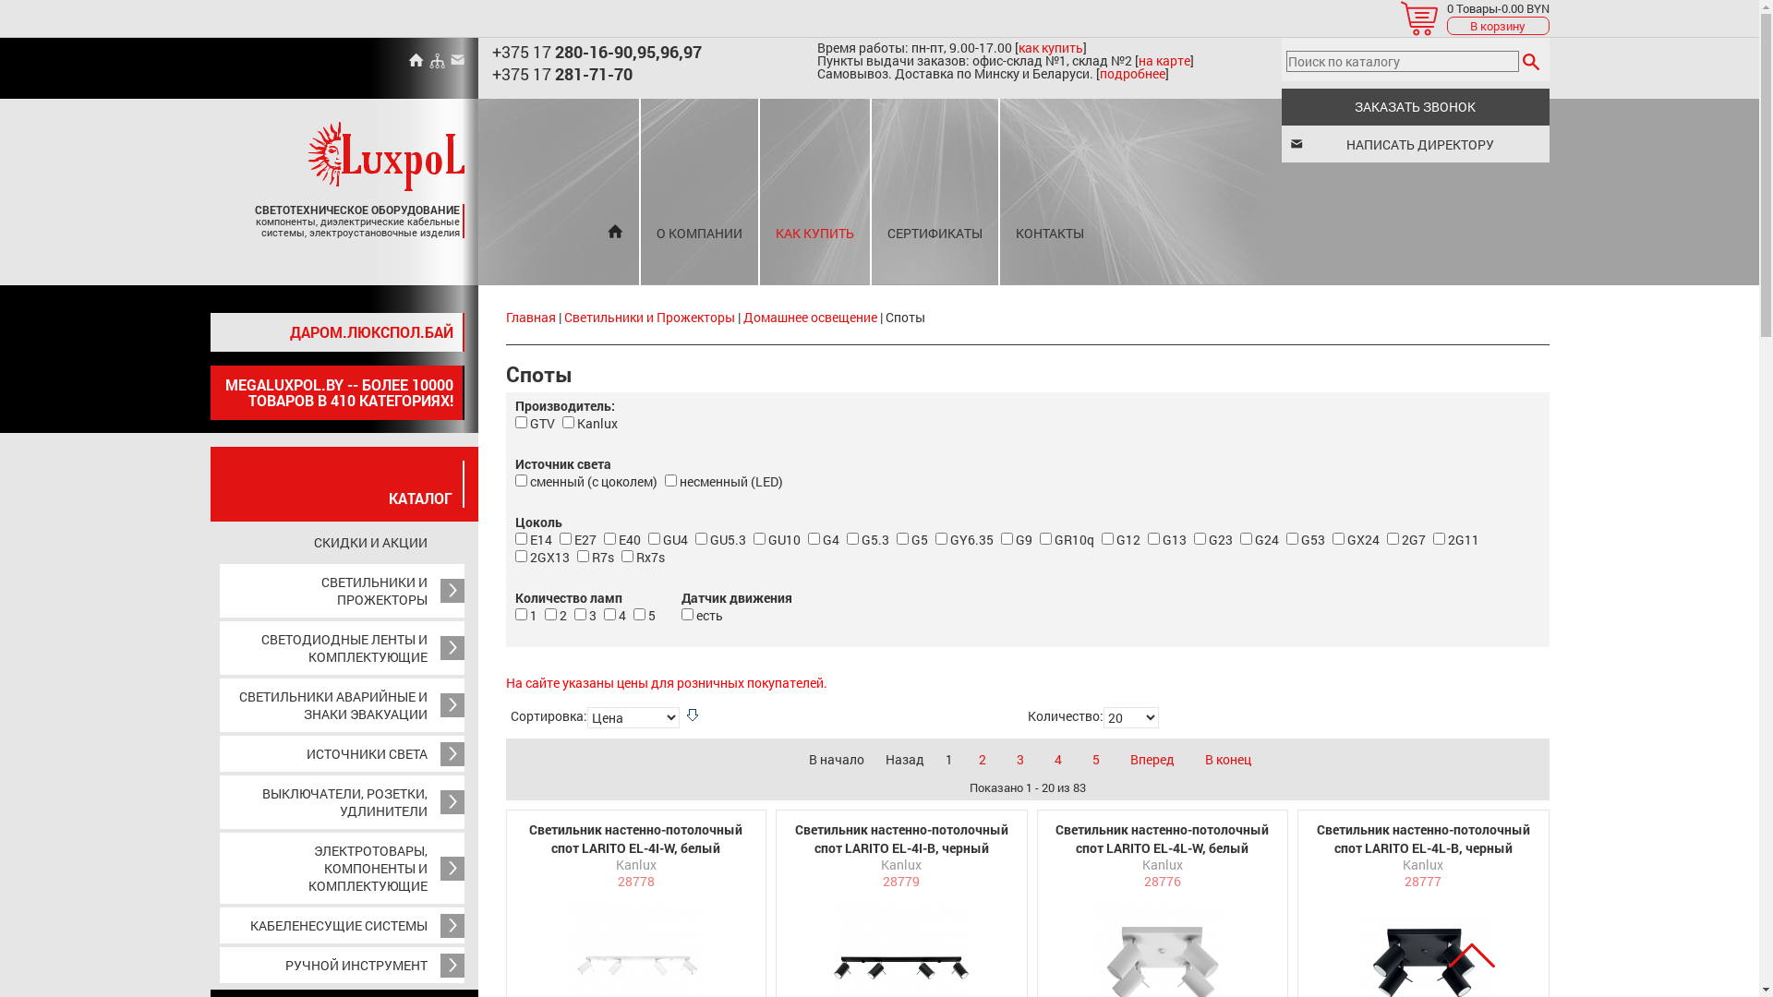 The width and height of the screenshot is (1773, 997). What do you see at coordinates (1057, 759) in the screenshot?
I see `4` at bounding box center [1057, 759].